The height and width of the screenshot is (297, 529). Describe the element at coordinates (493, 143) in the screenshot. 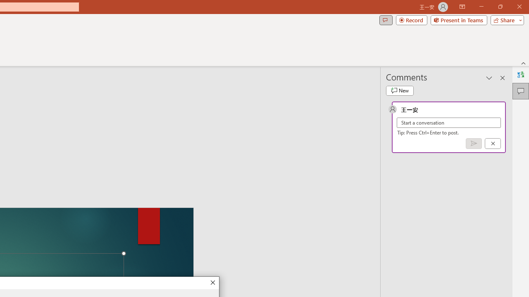

I see `Cancel` at that location.